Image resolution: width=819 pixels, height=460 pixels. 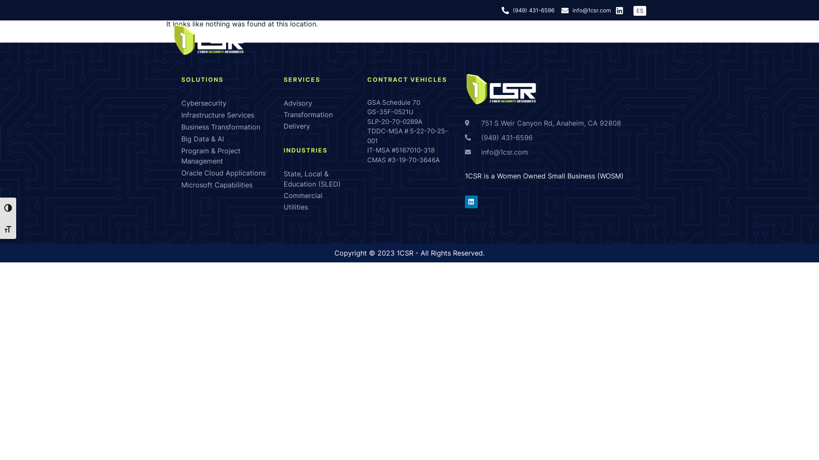 What do you see at coordinates (228, 115) in the screenshot?
I see `Infrastructure Services` at bounding box center [228, 115].